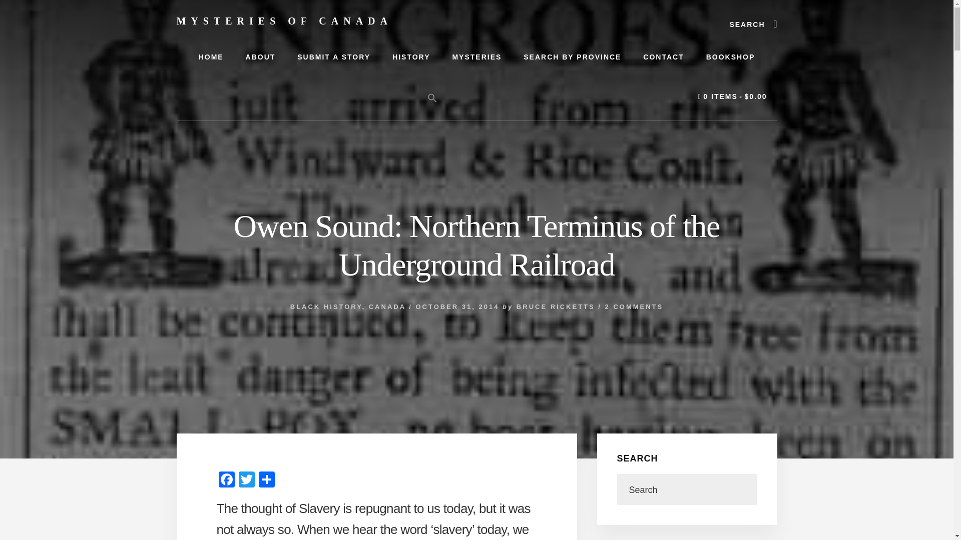 This screenshot has width=961, height=540. What do you see at coordinates (260, 57) in the screenshot?
I see `ABOUT` at bounding box center [260, 57].